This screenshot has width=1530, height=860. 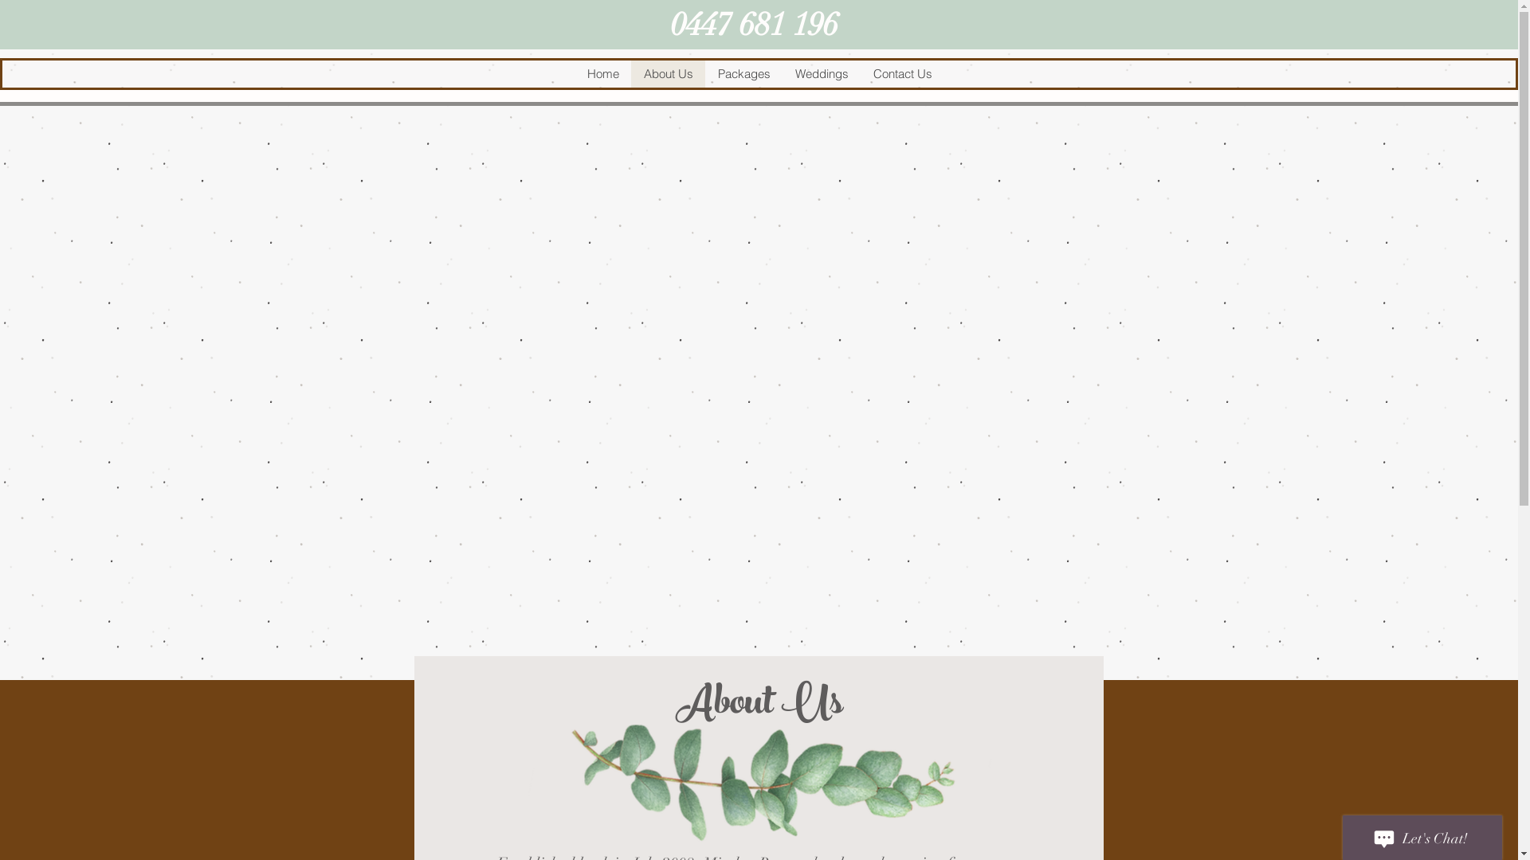 I want to click on Weddings, so click(x=822, y=74).